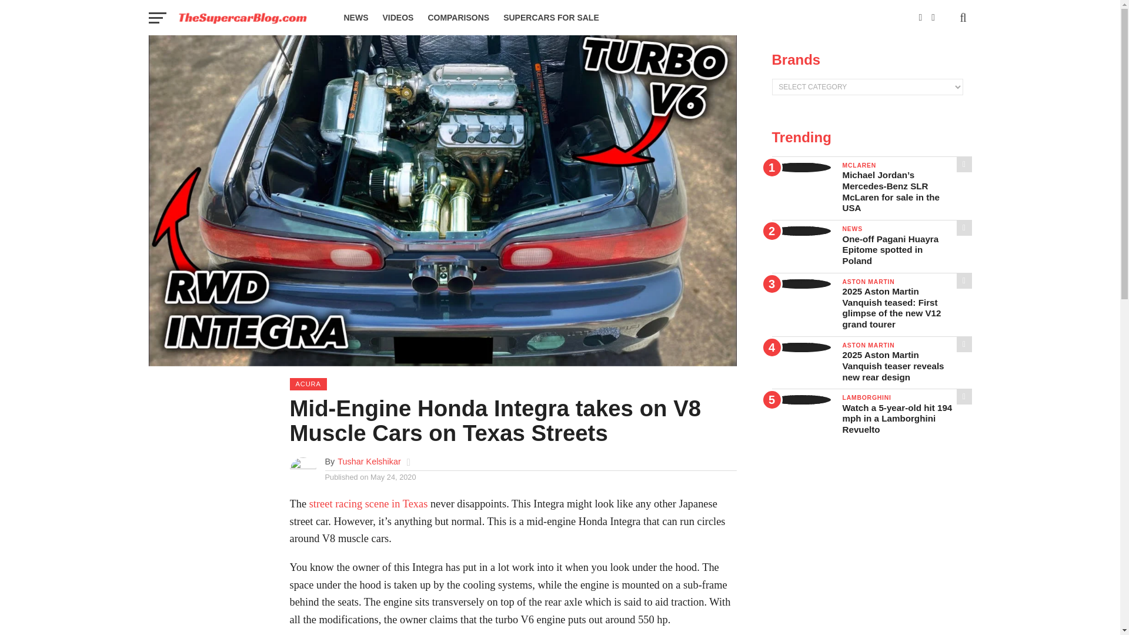  Describe the element at coordinates (369, 461) in the screenshot. I see `Posts by Tushar Kelshikar` at that location.